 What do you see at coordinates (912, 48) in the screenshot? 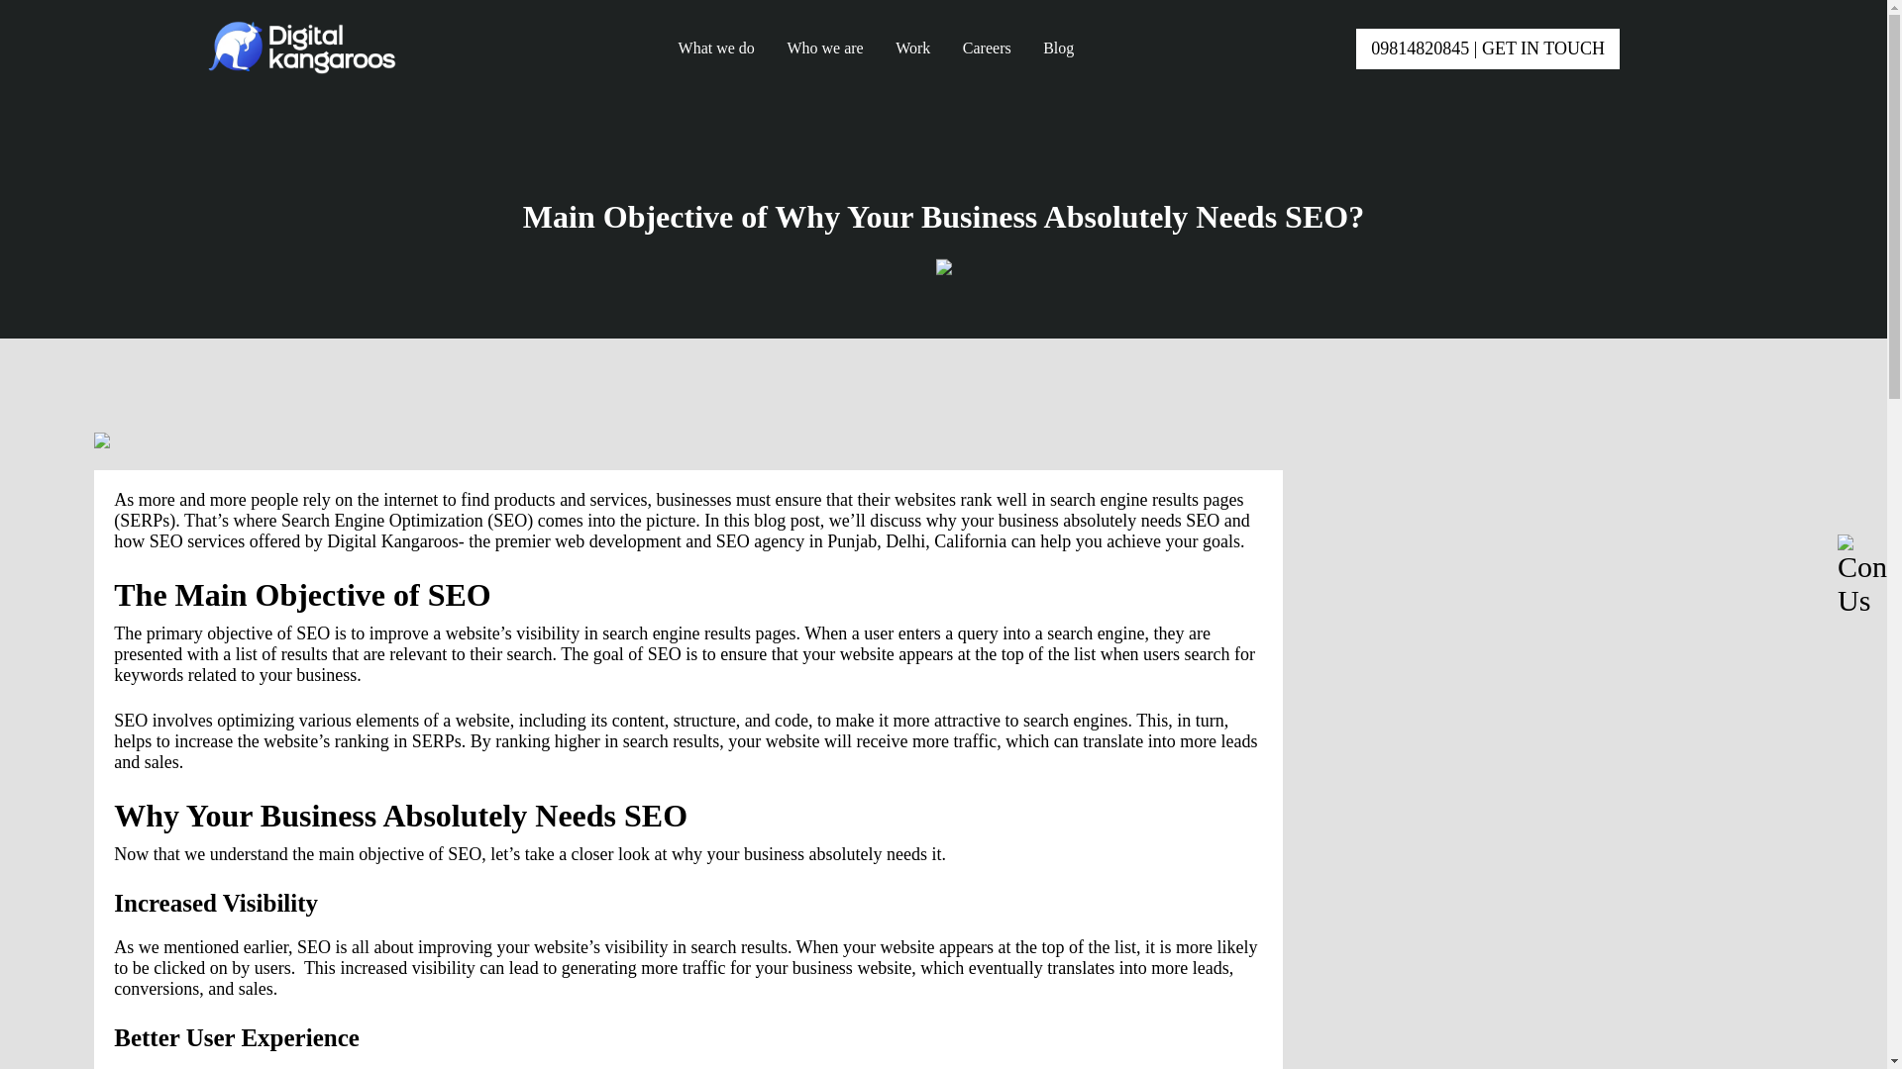
I see `Work` at bounding box center [912, 48].